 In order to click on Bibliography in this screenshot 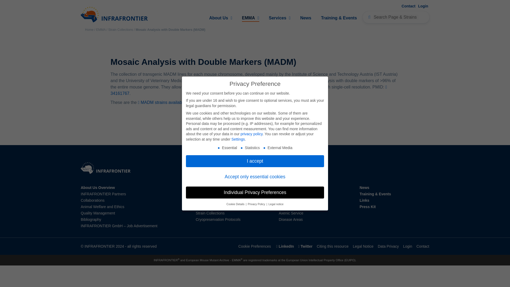, I will do `click(91, 219)`.